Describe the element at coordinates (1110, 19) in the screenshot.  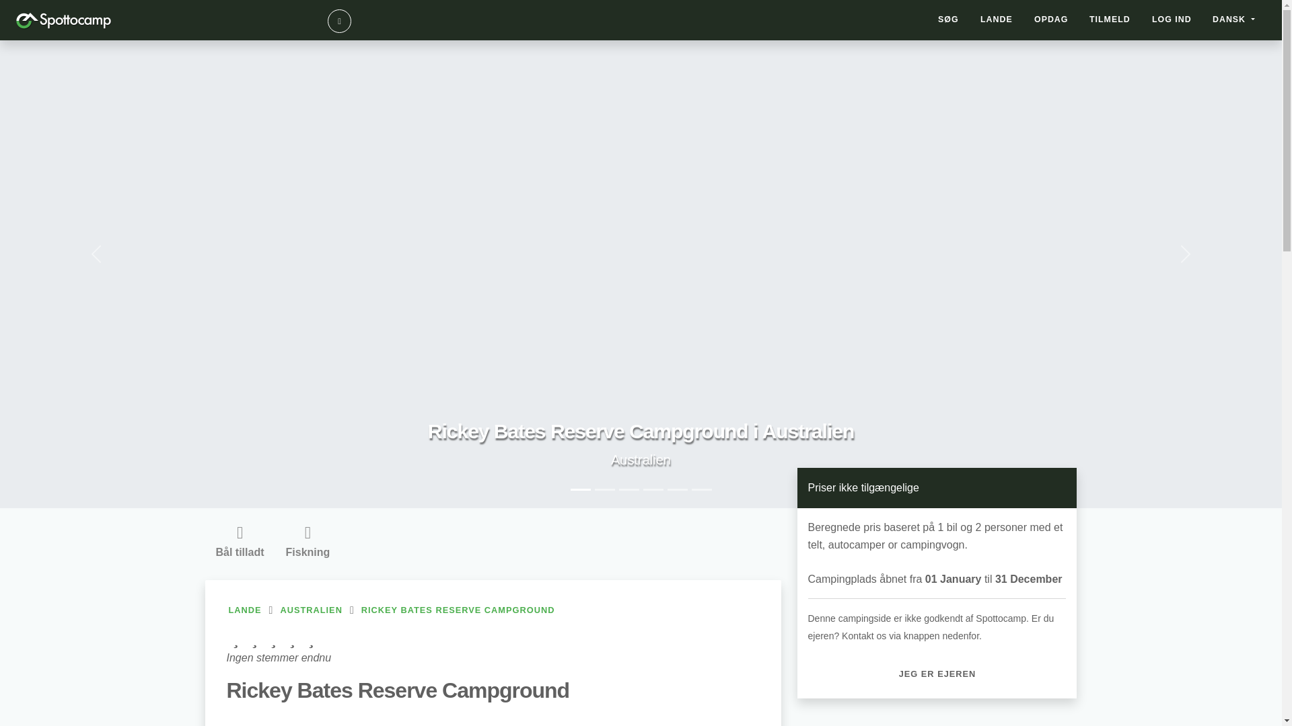
I see `TILMELD` at that location.